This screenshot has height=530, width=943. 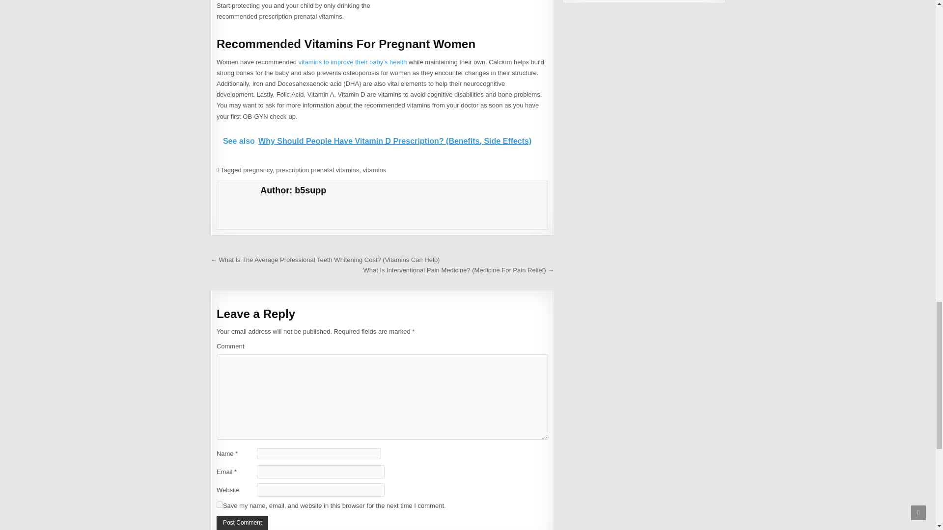 What do you see at coordinates (317, 170) in the screenshot?
I see `prescription prenatal vitamins` at bounding box center [317, 170].